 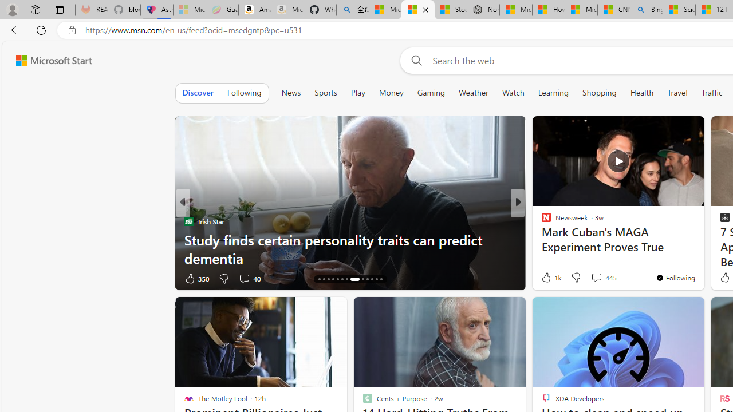 I want to click on 86 Like, so click(x=547, y=278).